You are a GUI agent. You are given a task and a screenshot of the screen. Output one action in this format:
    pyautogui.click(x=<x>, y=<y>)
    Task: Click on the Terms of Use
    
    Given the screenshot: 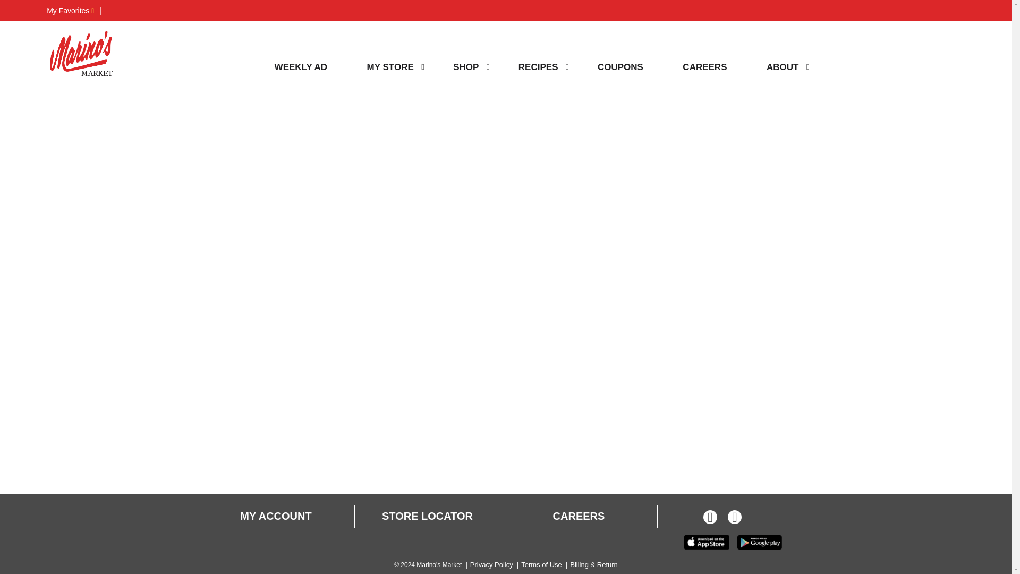 What is the action you would take?
    pyautogui.click(x=541, y=564)
    